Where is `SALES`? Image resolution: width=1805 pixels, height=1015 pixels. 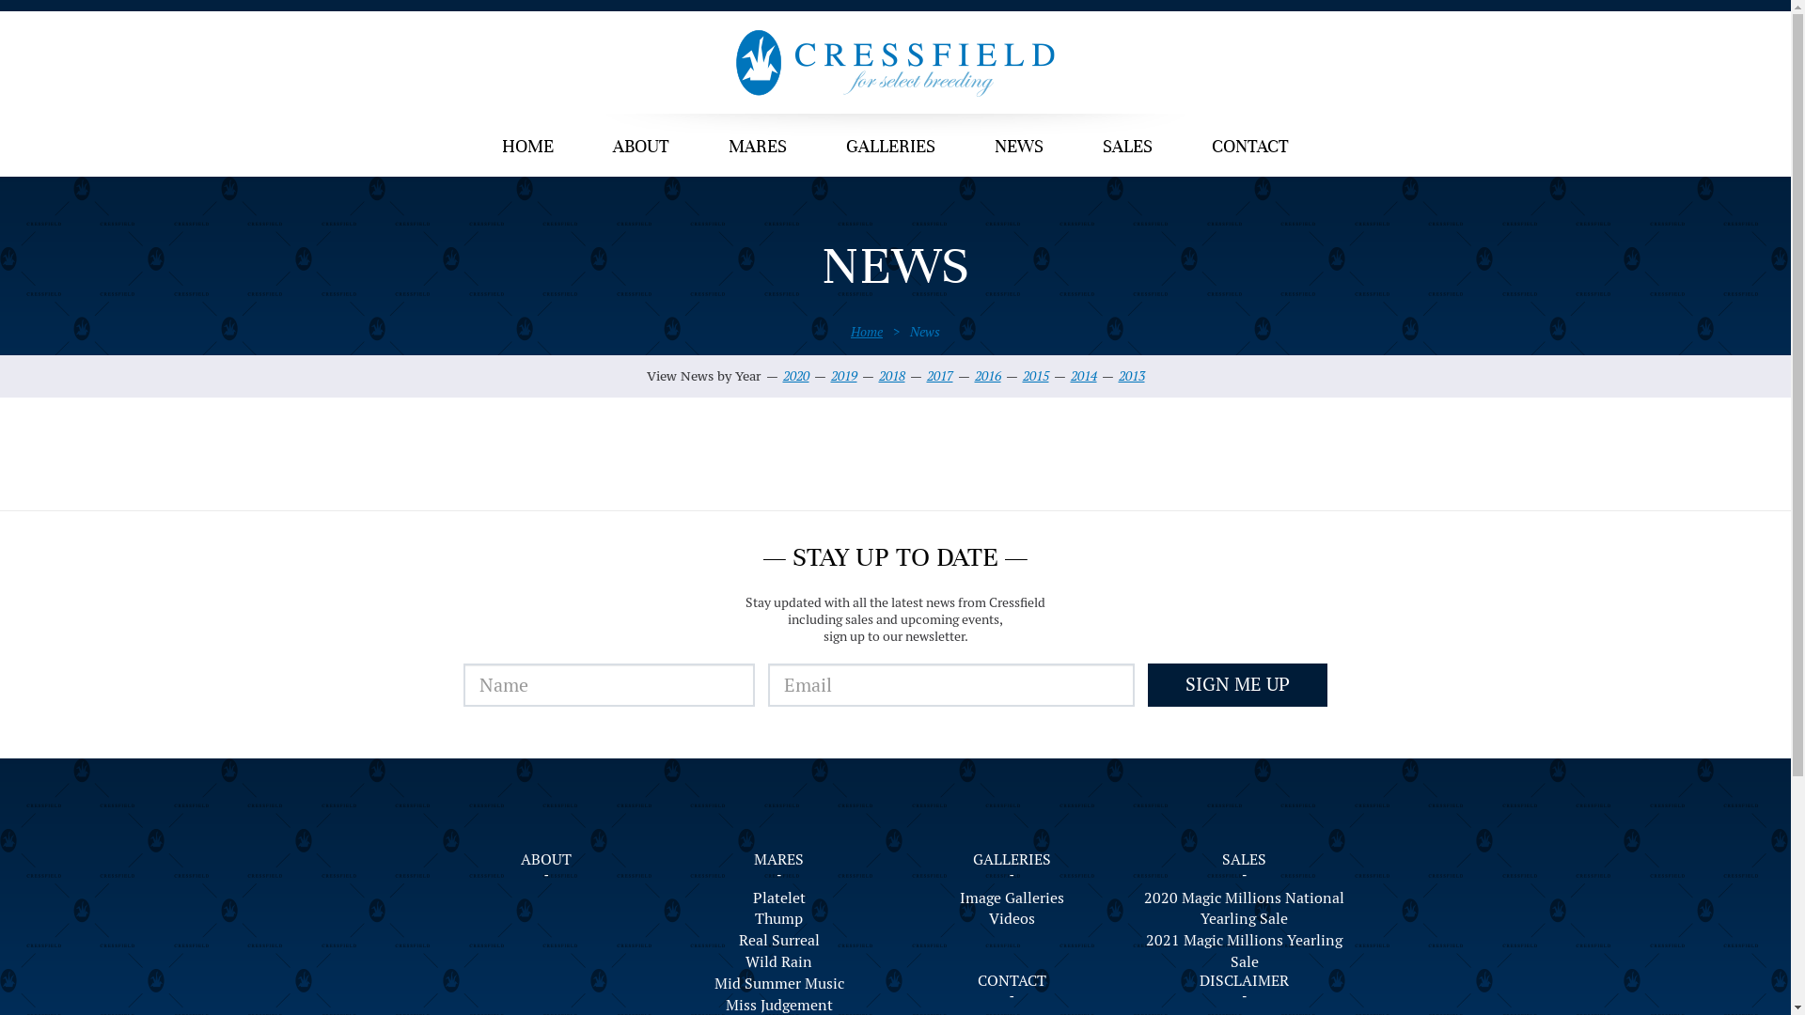
SALES is located at coordinates (1128, 148).